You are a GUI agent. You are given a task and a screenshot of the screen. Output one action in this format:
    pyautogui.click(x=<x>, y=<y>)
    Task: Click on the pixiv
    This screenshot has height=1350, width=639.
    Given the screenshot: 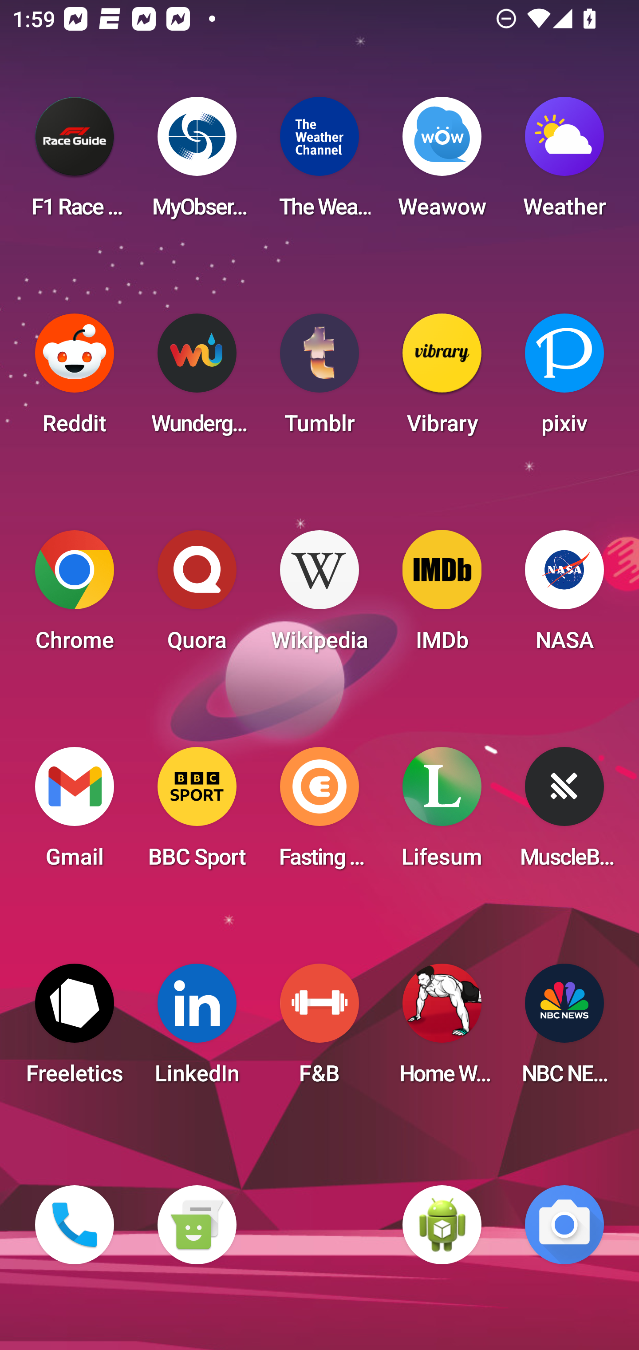 What is the action you would take?
    pyautogui.click(x=564, y=379)
    